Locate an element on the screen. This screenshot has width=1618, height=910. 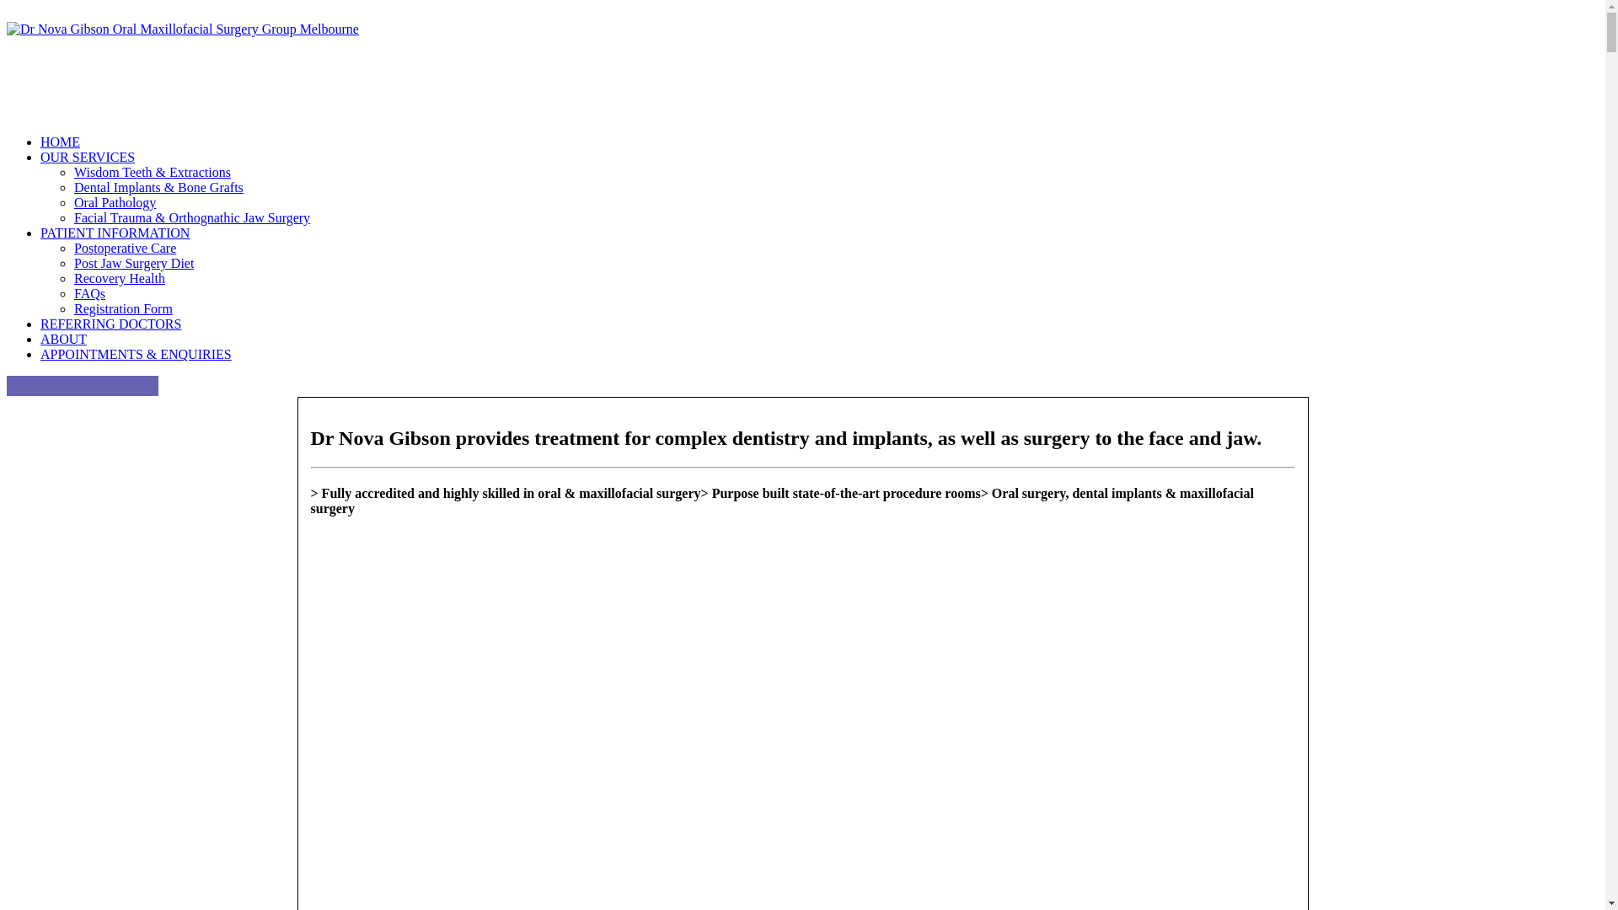
Wisdom Teeth & Extractions is located at coordinates (153, 172).